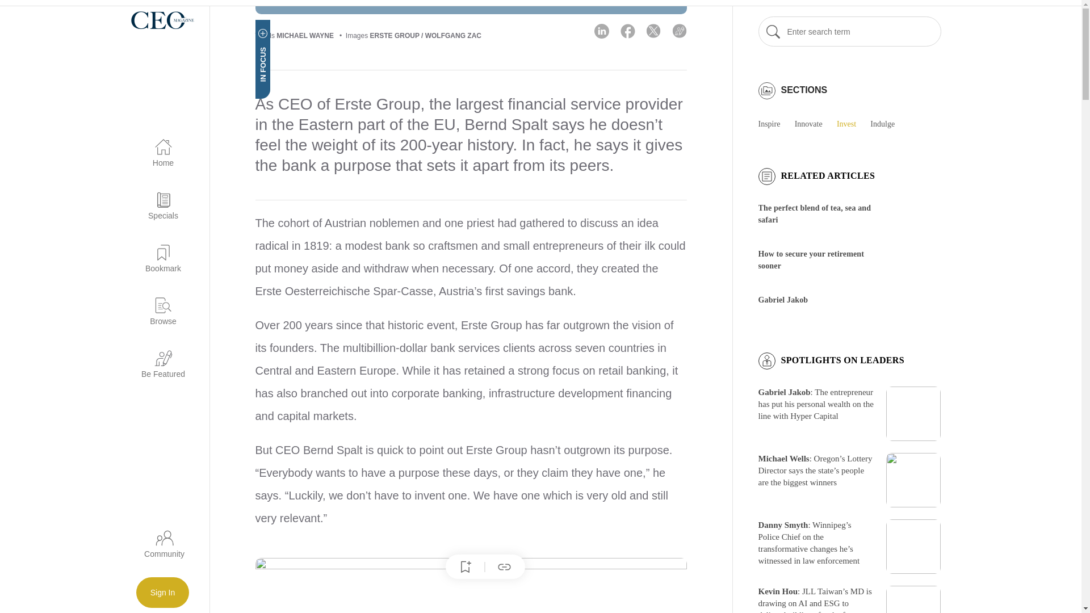  I want to click on Innovate, so click(814, 124).